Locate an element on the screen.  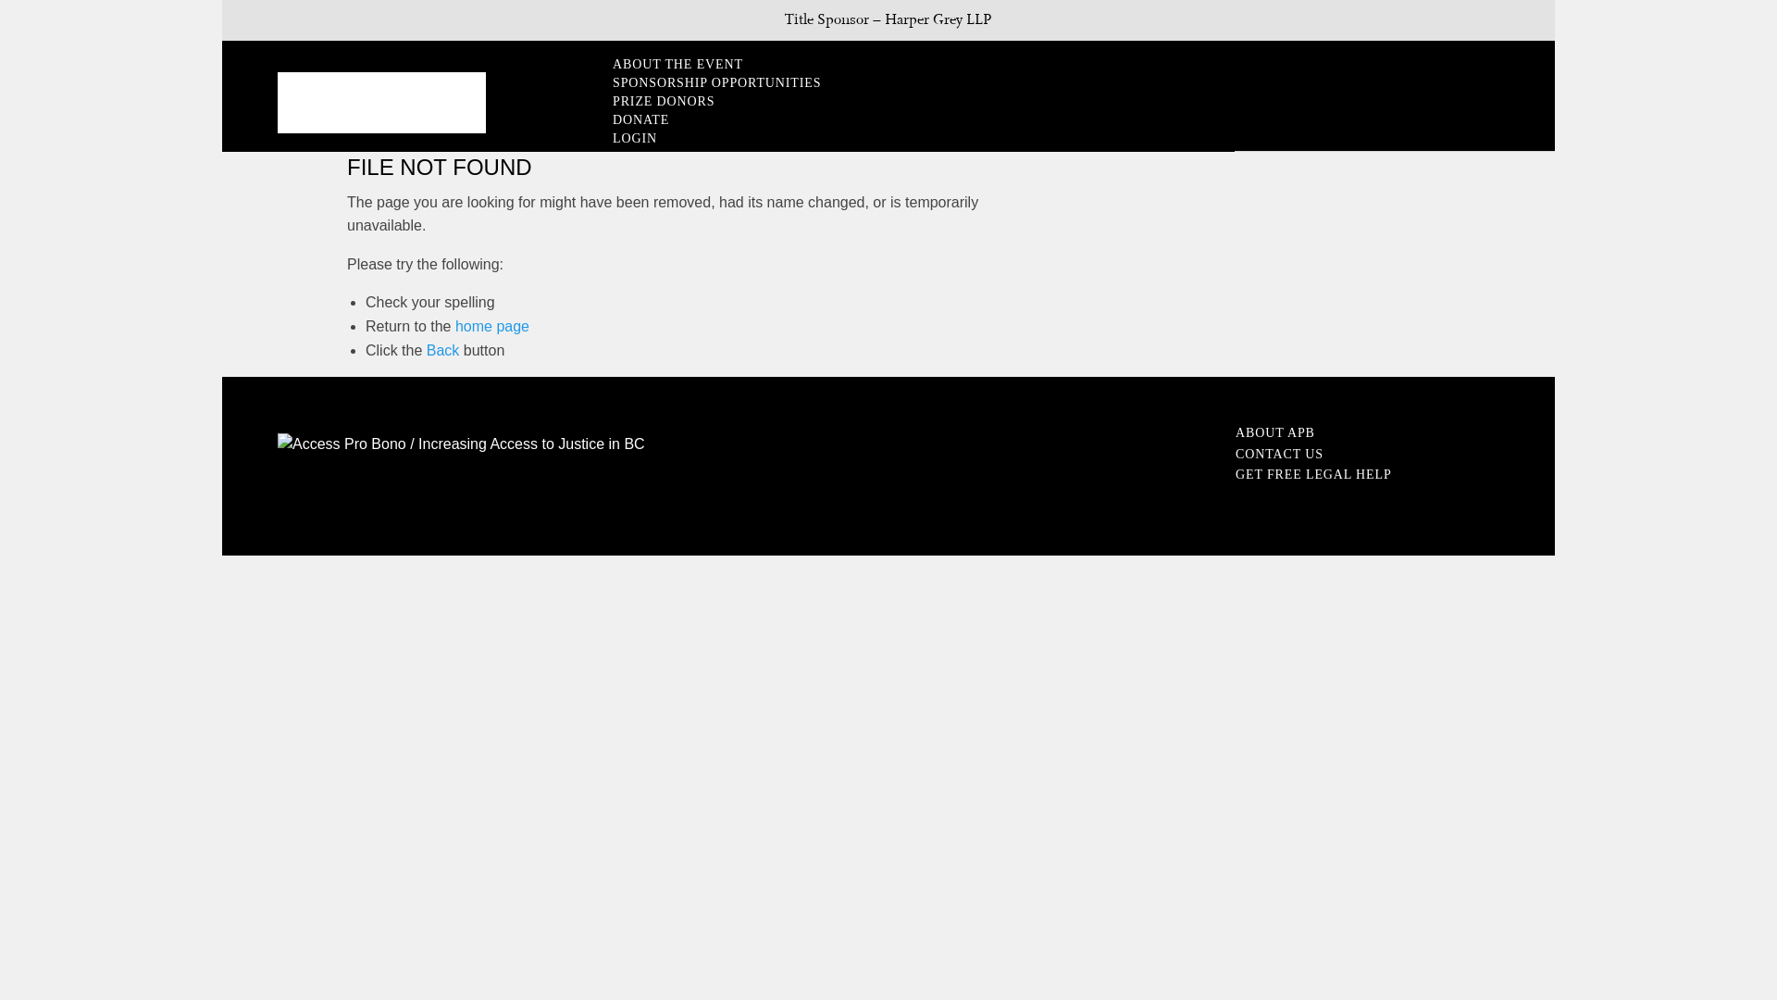
ABOUT APB is located at coordinates (1275, 433).